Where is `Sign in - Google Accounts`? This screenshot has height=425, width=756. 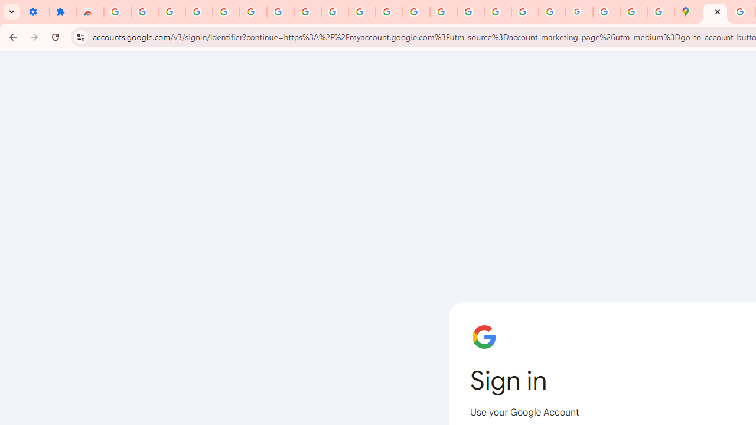
Sign in - Google Accounts is located at coordinates (226, 12).